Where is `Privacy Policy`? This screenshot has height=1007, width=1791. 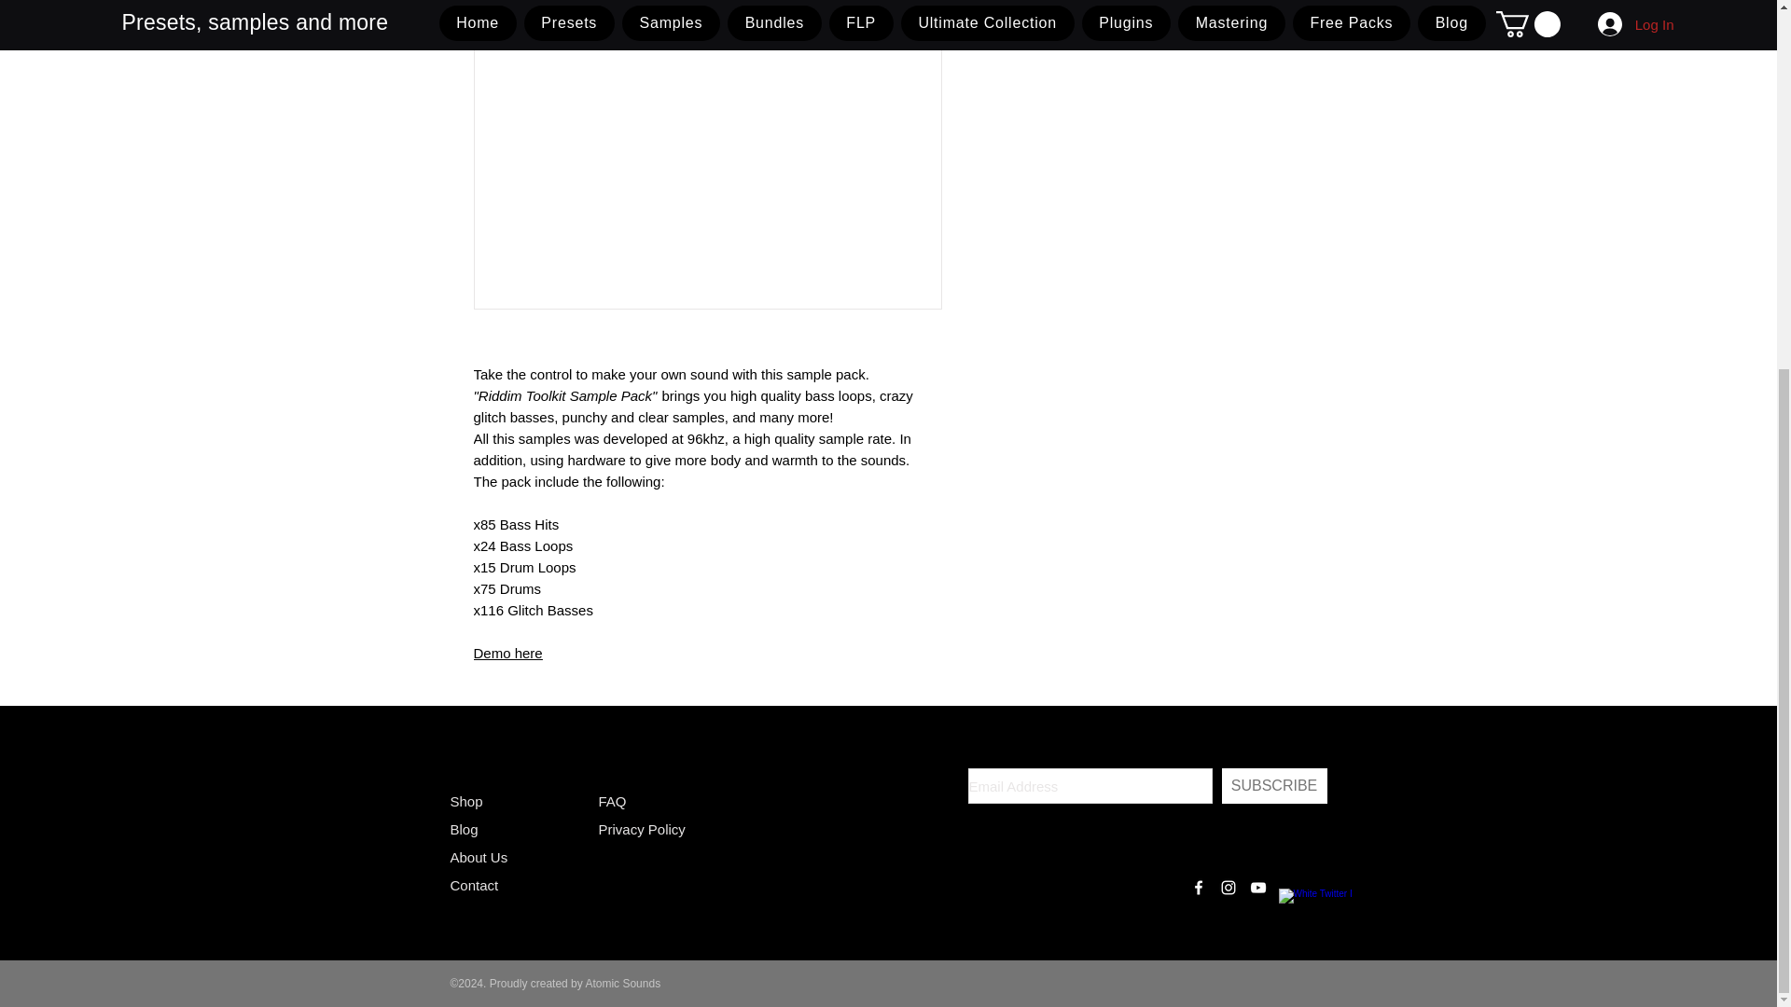 Privacy Policy is located at coordinates (642, 829).